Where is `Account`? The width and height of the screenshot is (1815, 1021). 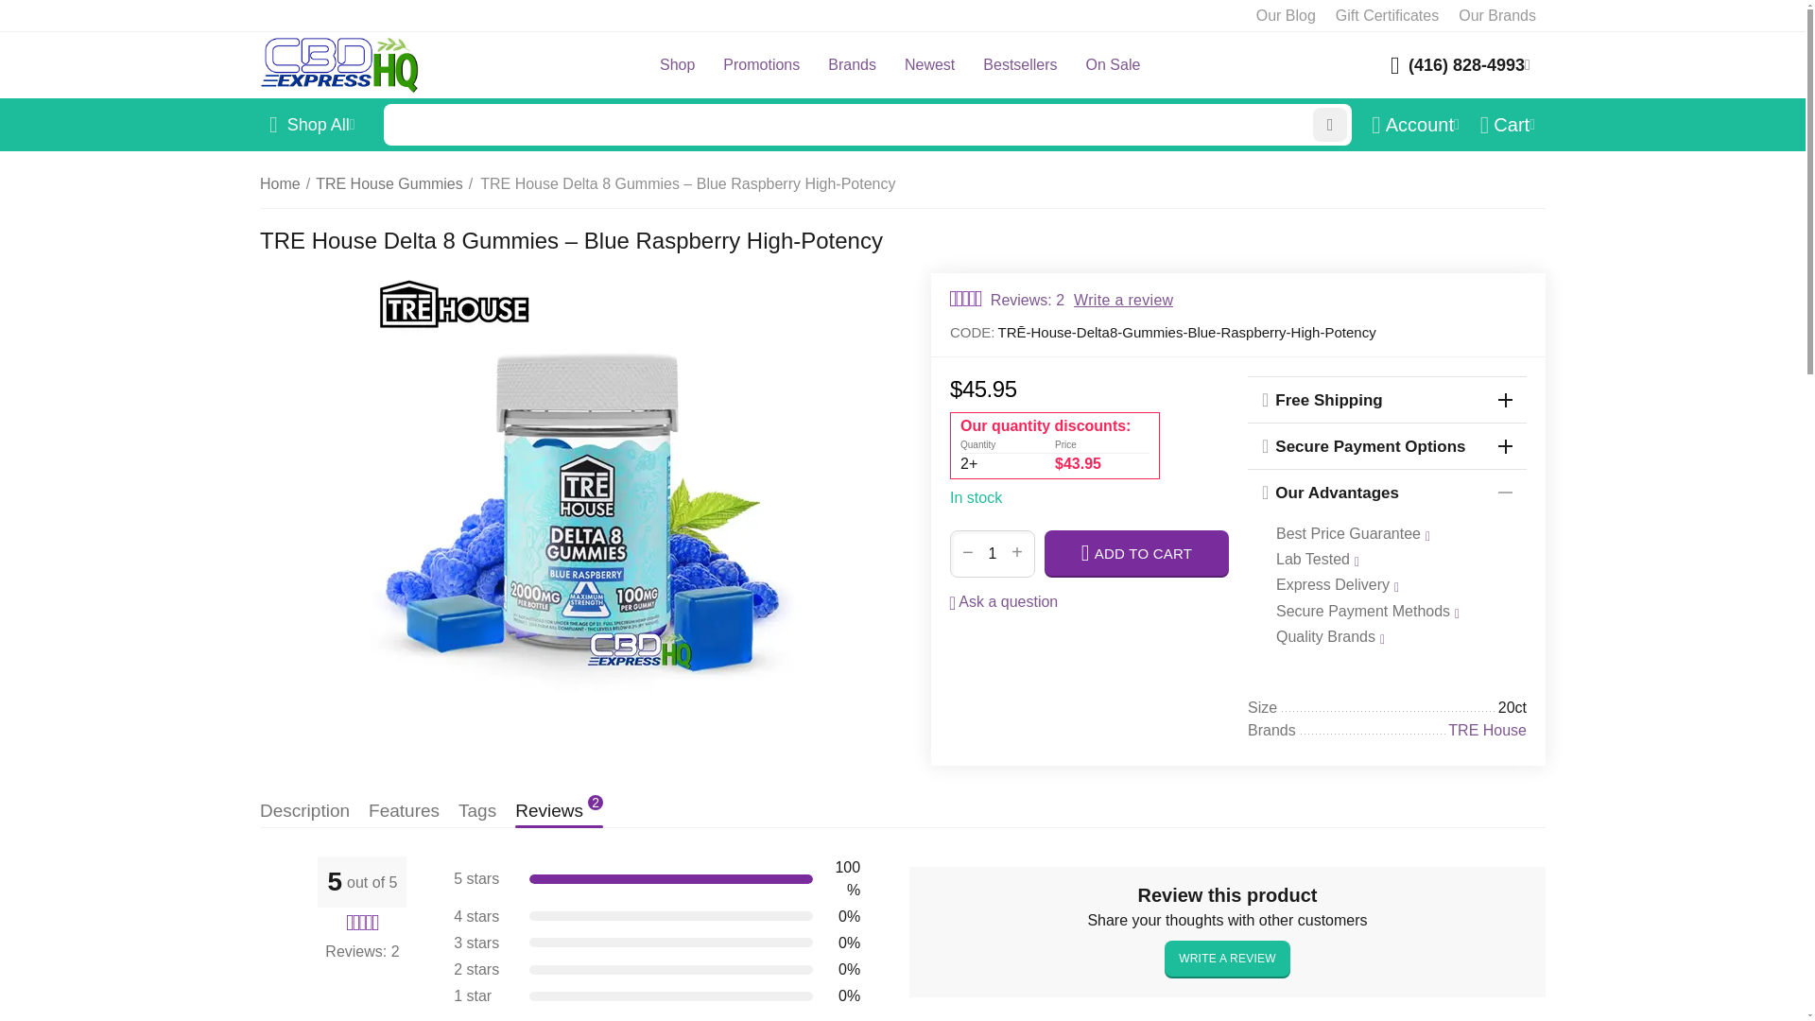
Account is located at coordinates (1415, 124).